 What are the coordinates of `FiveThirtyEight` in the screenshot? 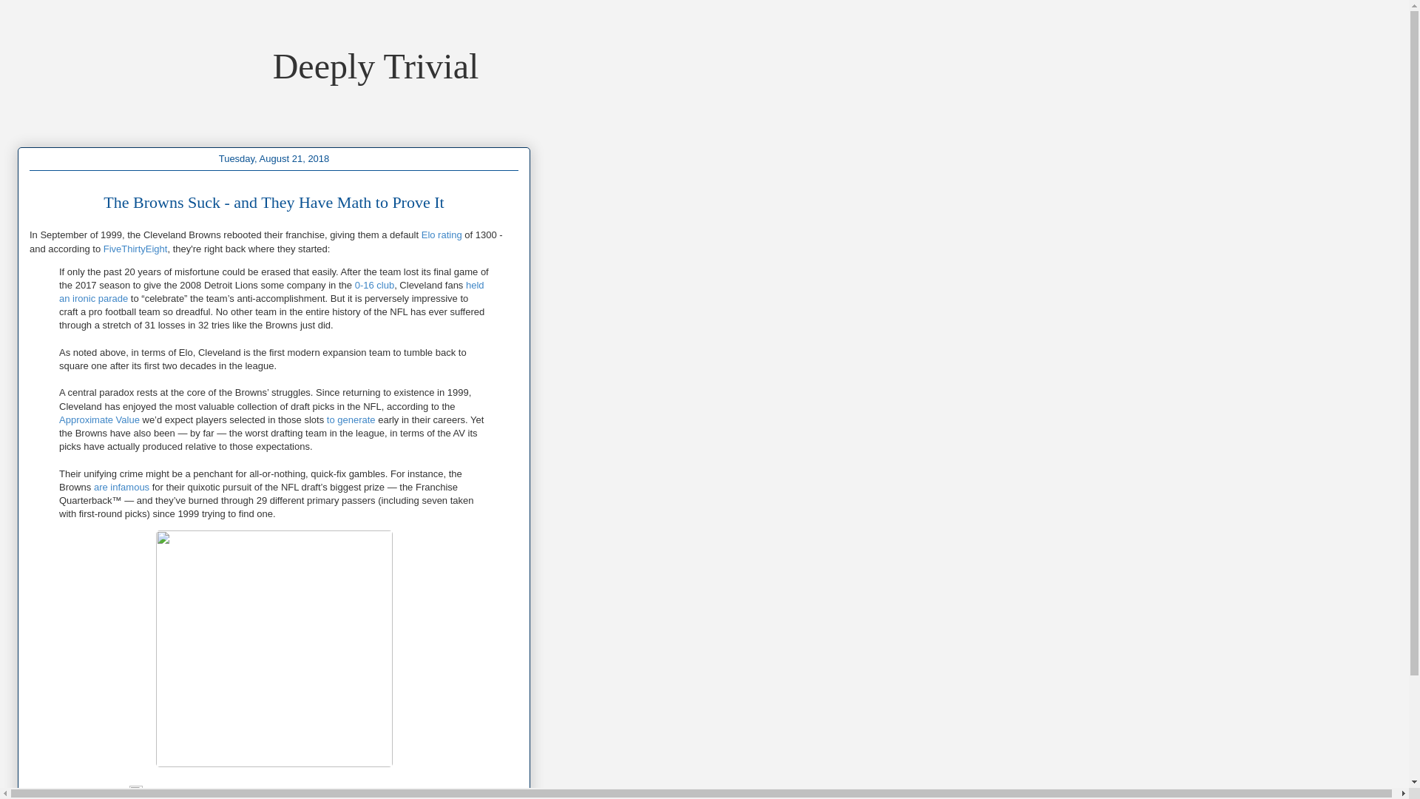 It's located at (135, 249).